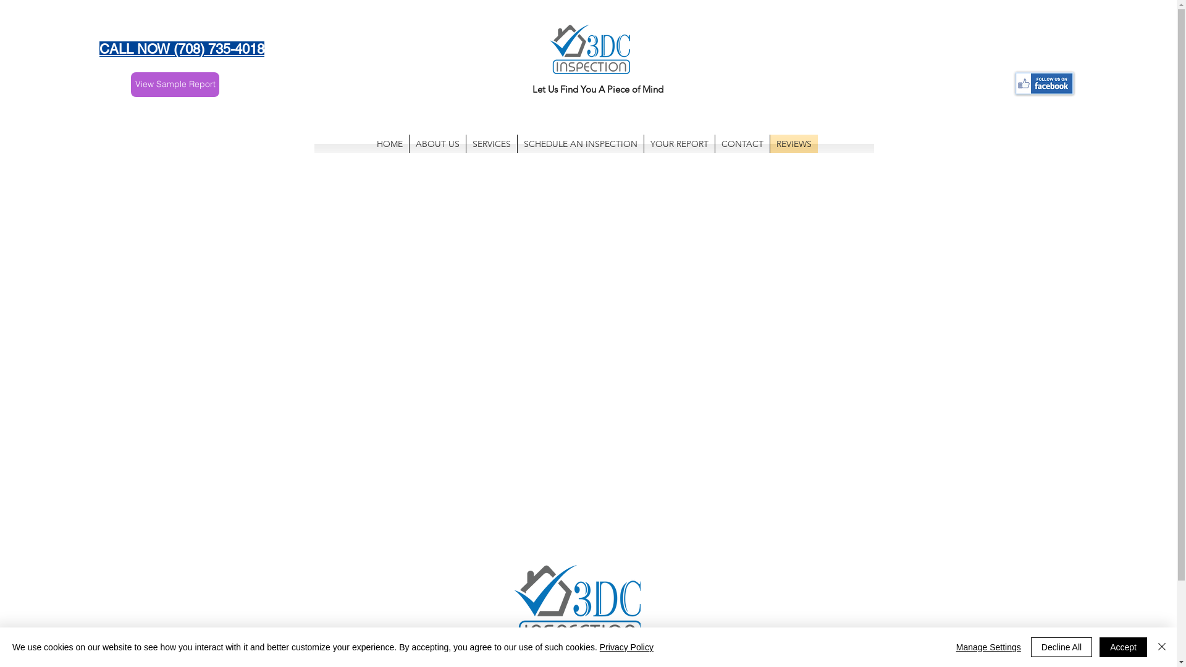 The height and width of the screenshot is (667, 1186). I want to click on SCHEDULE AN INSPECTION, so click(581, 144).